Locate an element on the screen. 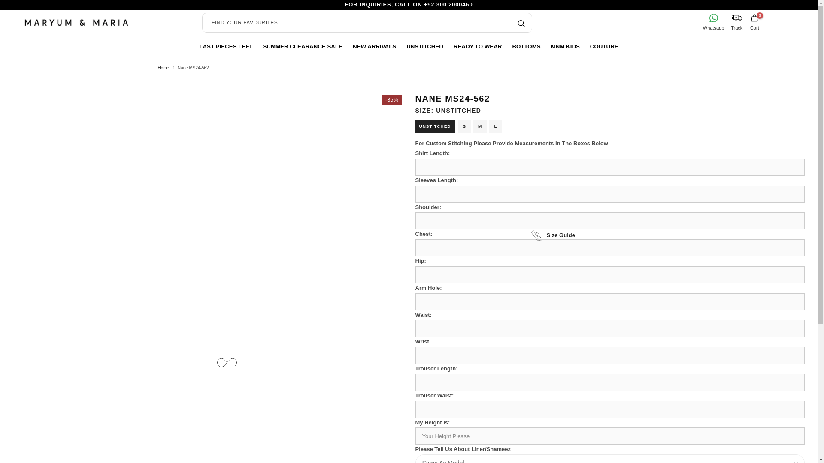  SUMMER CLEARANCE SALE is located at coordinates (302, 46).